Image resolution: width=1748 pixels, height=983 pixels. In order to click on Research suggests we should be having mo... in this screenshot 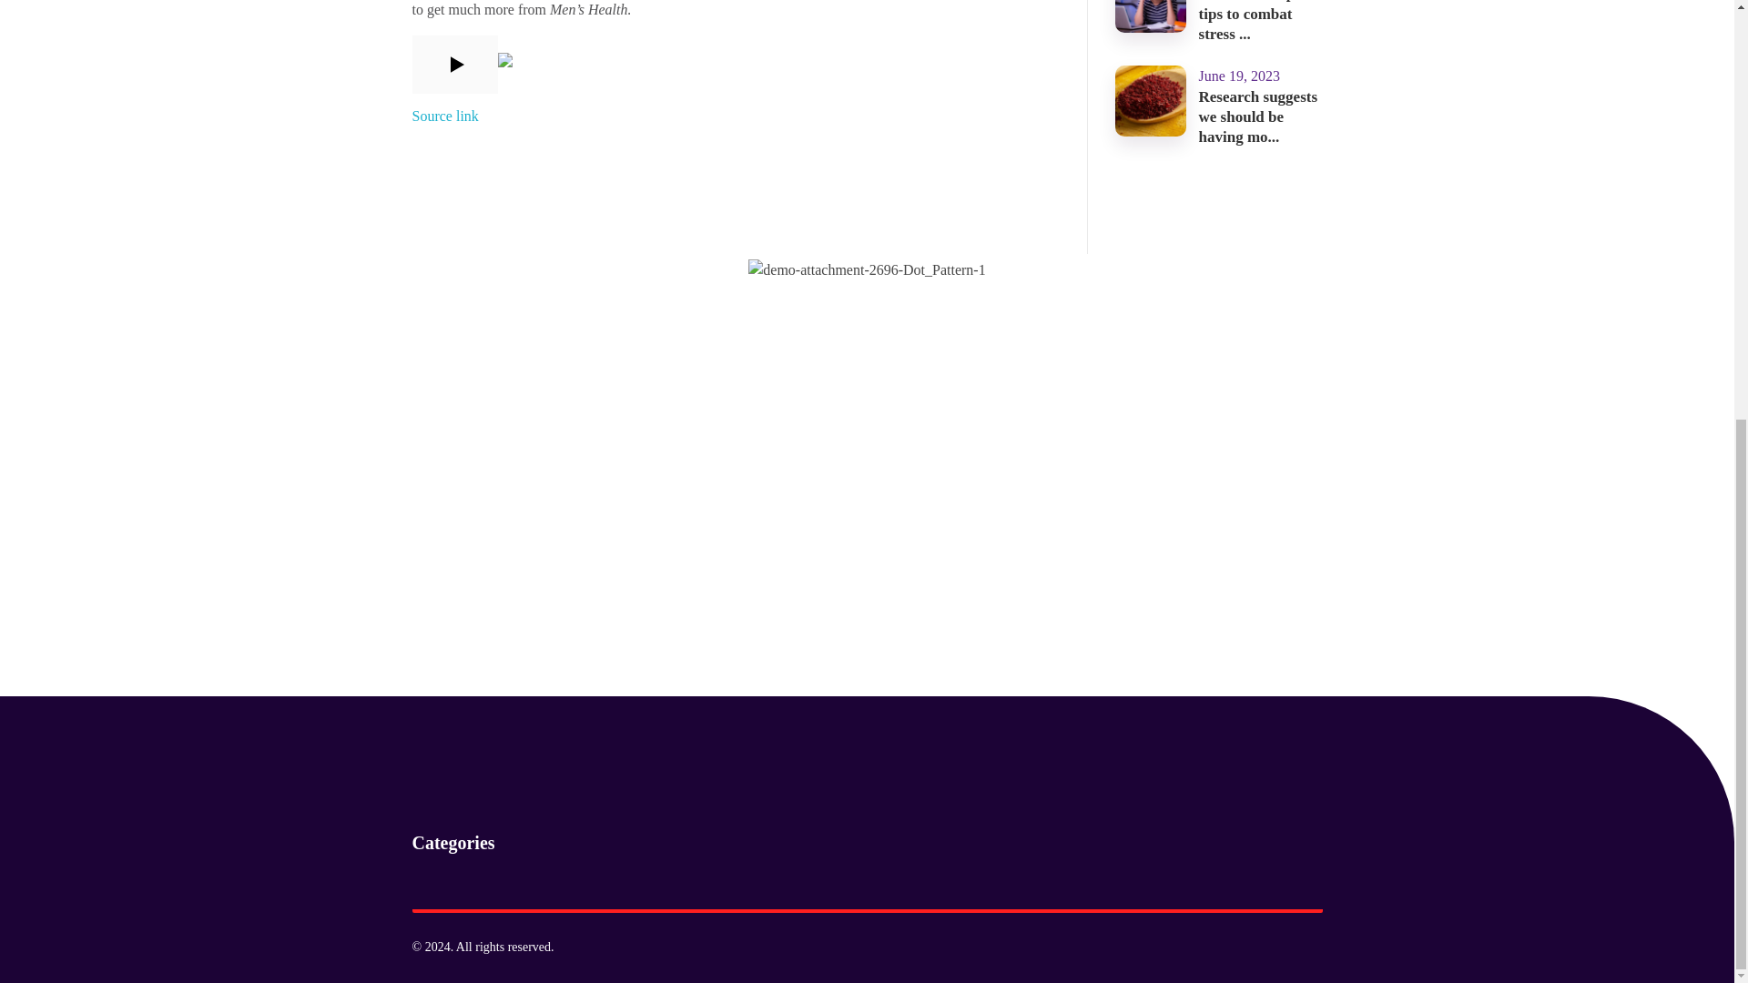, I will do `click(1258, 117)`.